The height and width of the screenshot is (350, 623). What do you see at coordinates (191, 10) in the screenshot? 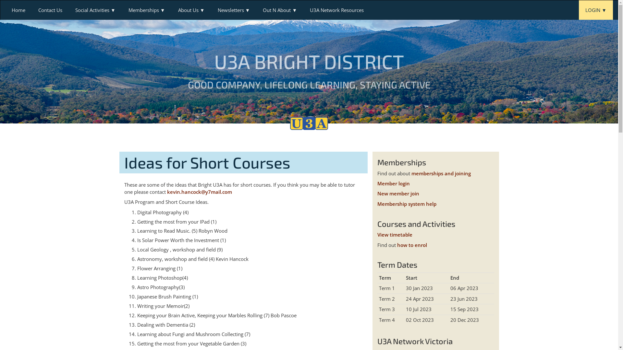
I see `About Us` at bounding box center [191, 10].